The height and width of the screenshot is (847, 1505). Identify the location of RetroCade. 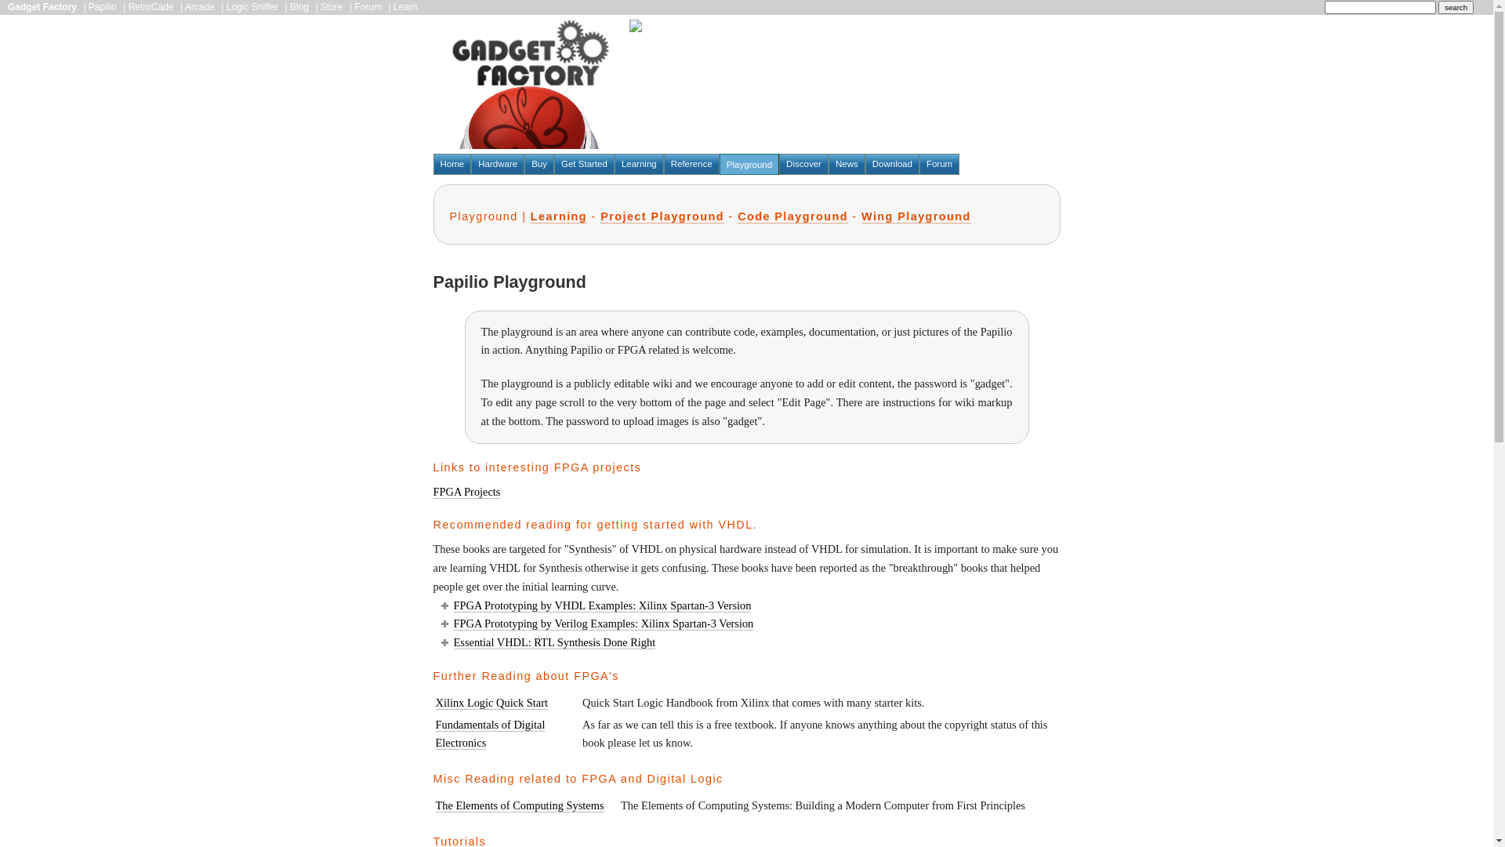
(151, 7).